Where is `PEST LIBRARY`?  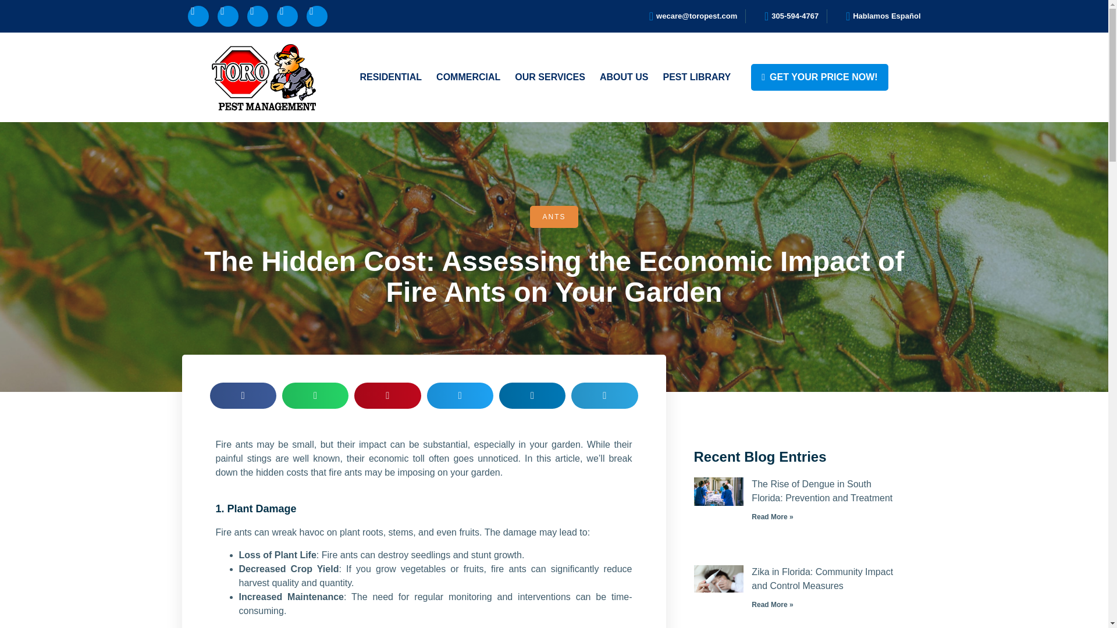
PEST LIBRARY is located at coordinates (696, 77).